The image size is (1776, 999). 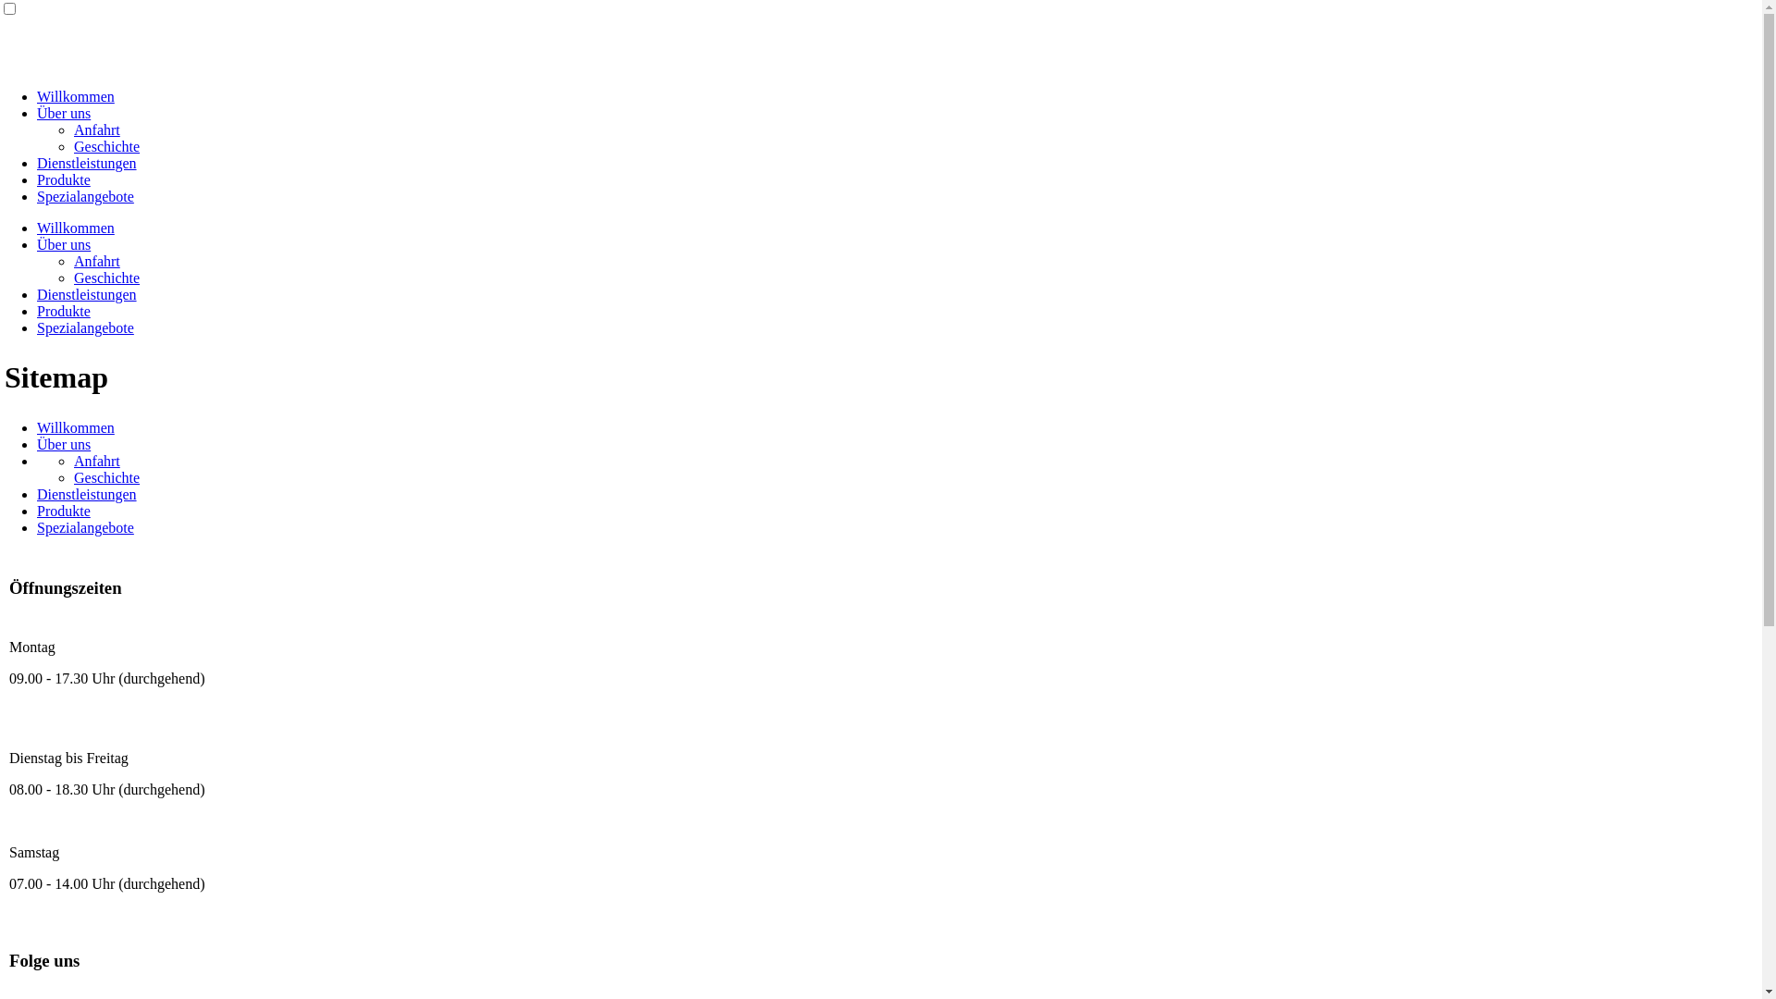 I want to click on Spezialangebote, so click(x=85, y=527).